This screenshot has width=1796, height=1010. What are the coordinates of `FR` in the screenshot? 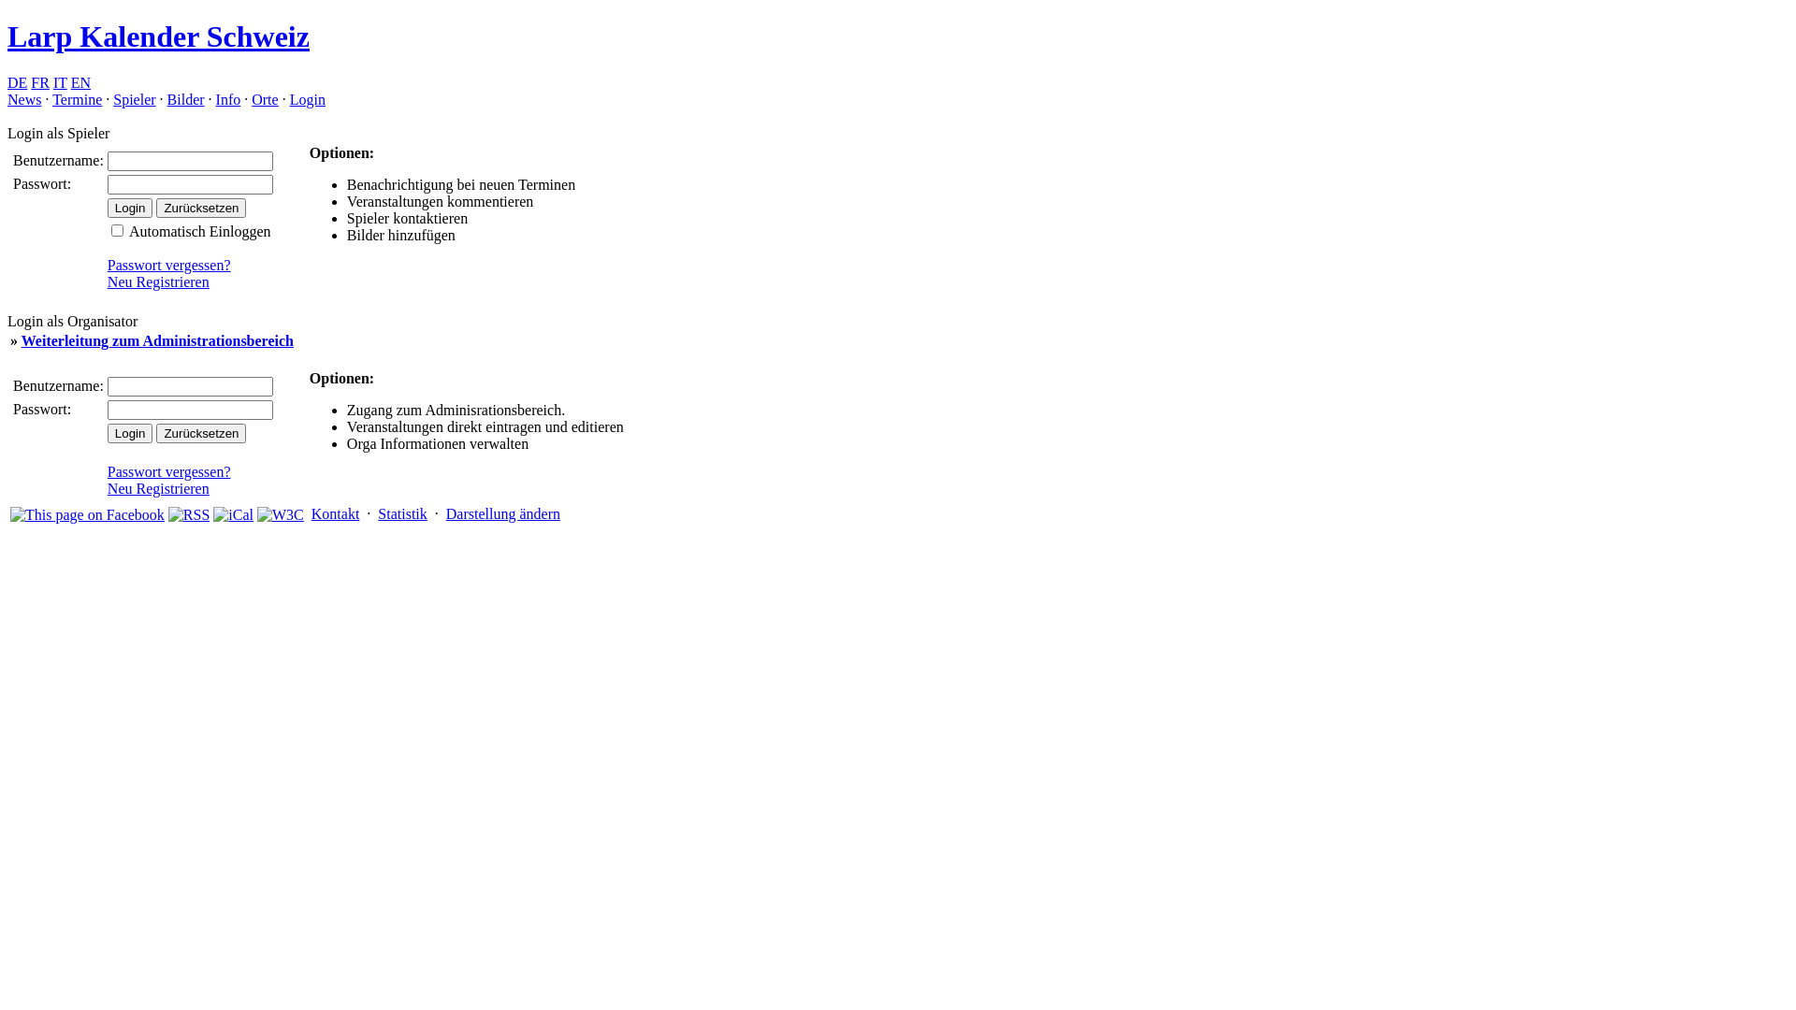 It's located at (40, 82).